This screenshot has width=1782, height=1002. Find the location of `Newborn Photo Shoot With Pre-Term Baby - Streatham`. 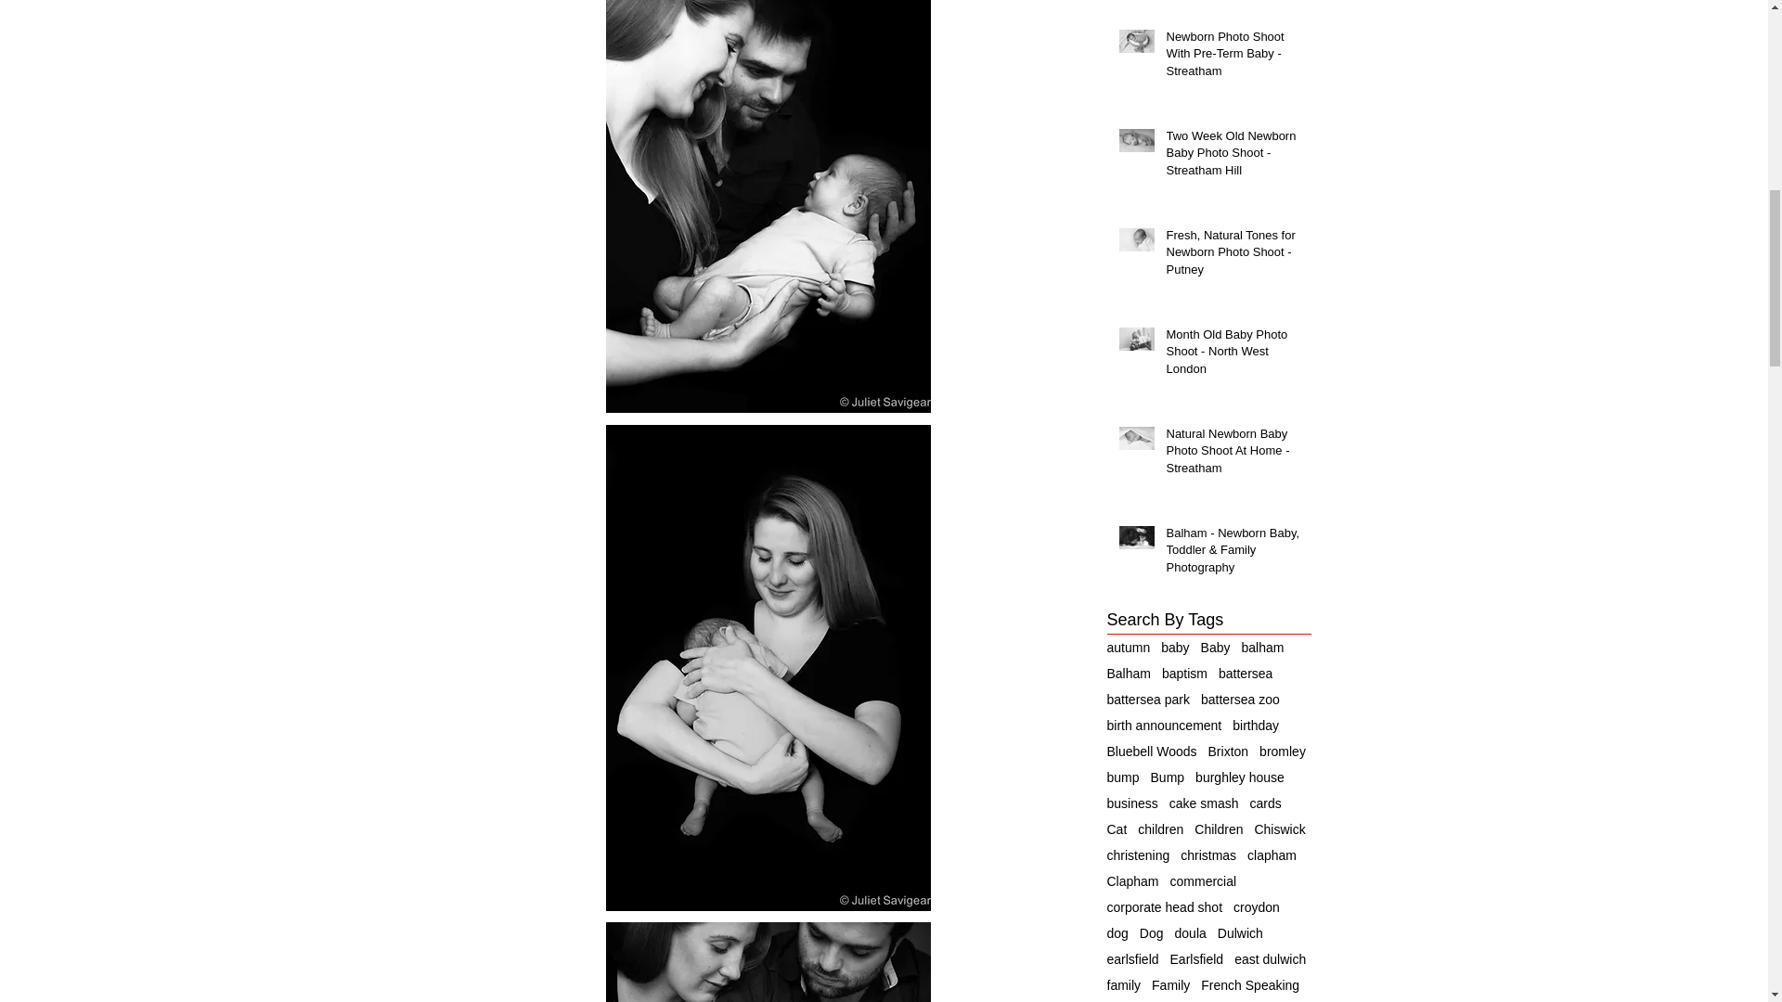

Newborn Photo Shoot With Pre-Term Baby - Streatham is located at coordinates (1232, 58).